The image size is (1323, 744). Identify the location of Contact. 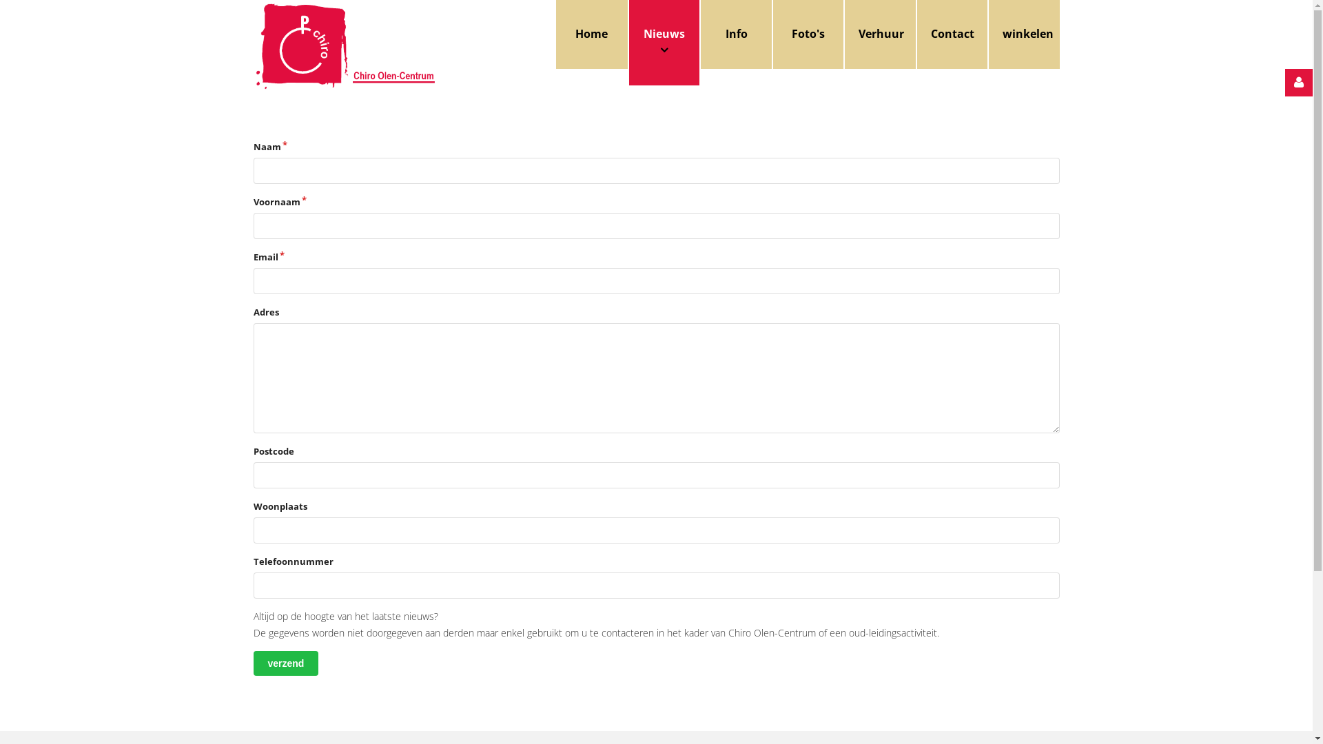
(952, 34).